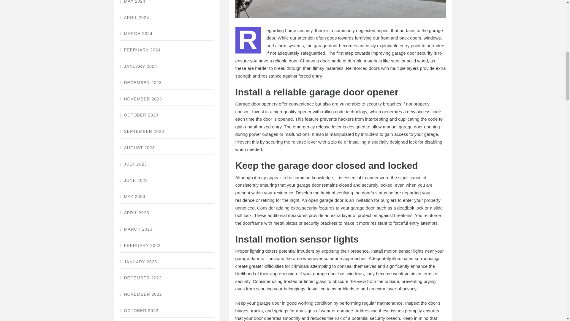  Describe the element at coordinates (167, 164) in the screenshot. I see `JULY 2023` at that location.